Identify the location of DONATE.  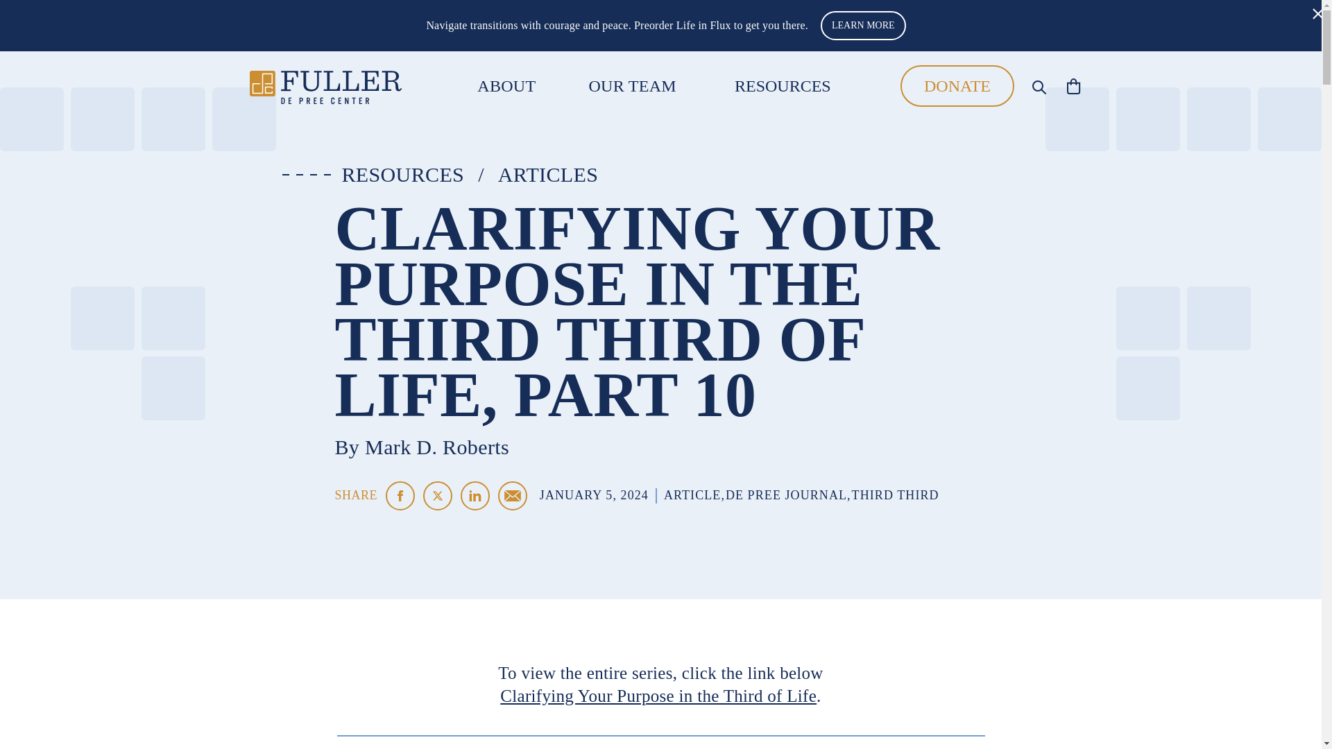
(957, 86).